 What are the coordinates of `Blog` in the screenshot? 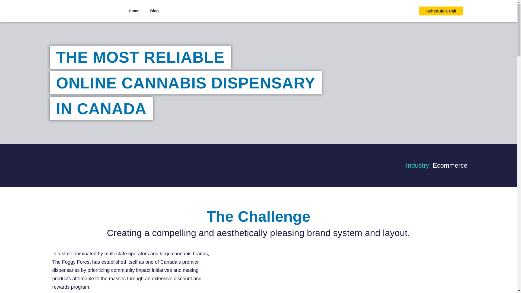 It's located at (154, 11).